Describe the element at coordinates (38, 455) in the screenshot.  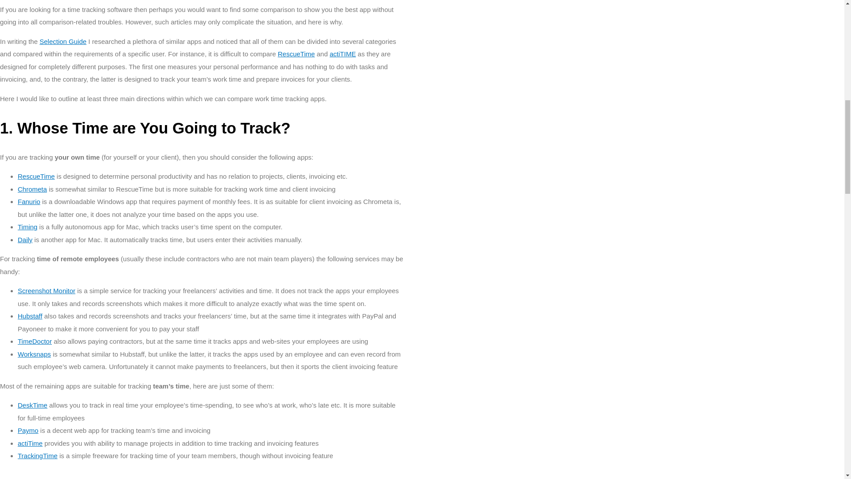
I see `TrackingTime` at that location.